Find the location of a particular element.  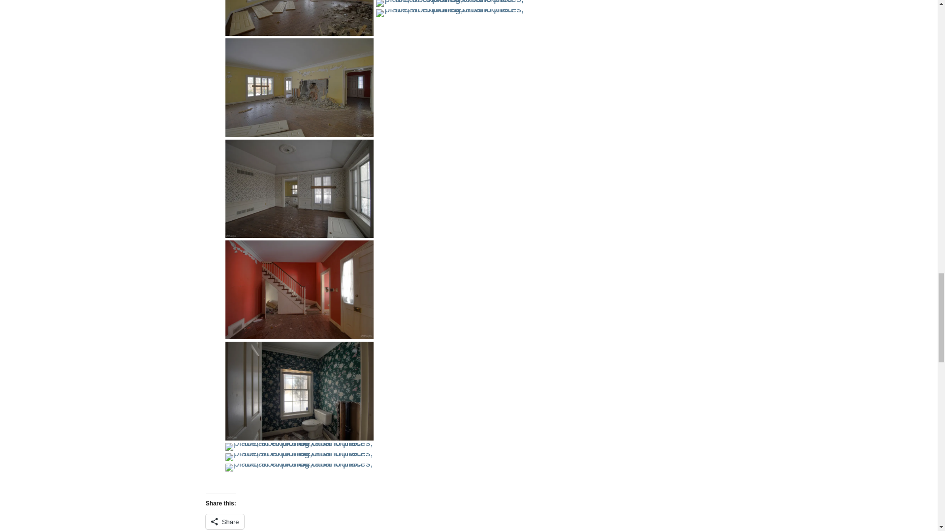

Abandoned Country Manor is located at coordinates (299, 290).